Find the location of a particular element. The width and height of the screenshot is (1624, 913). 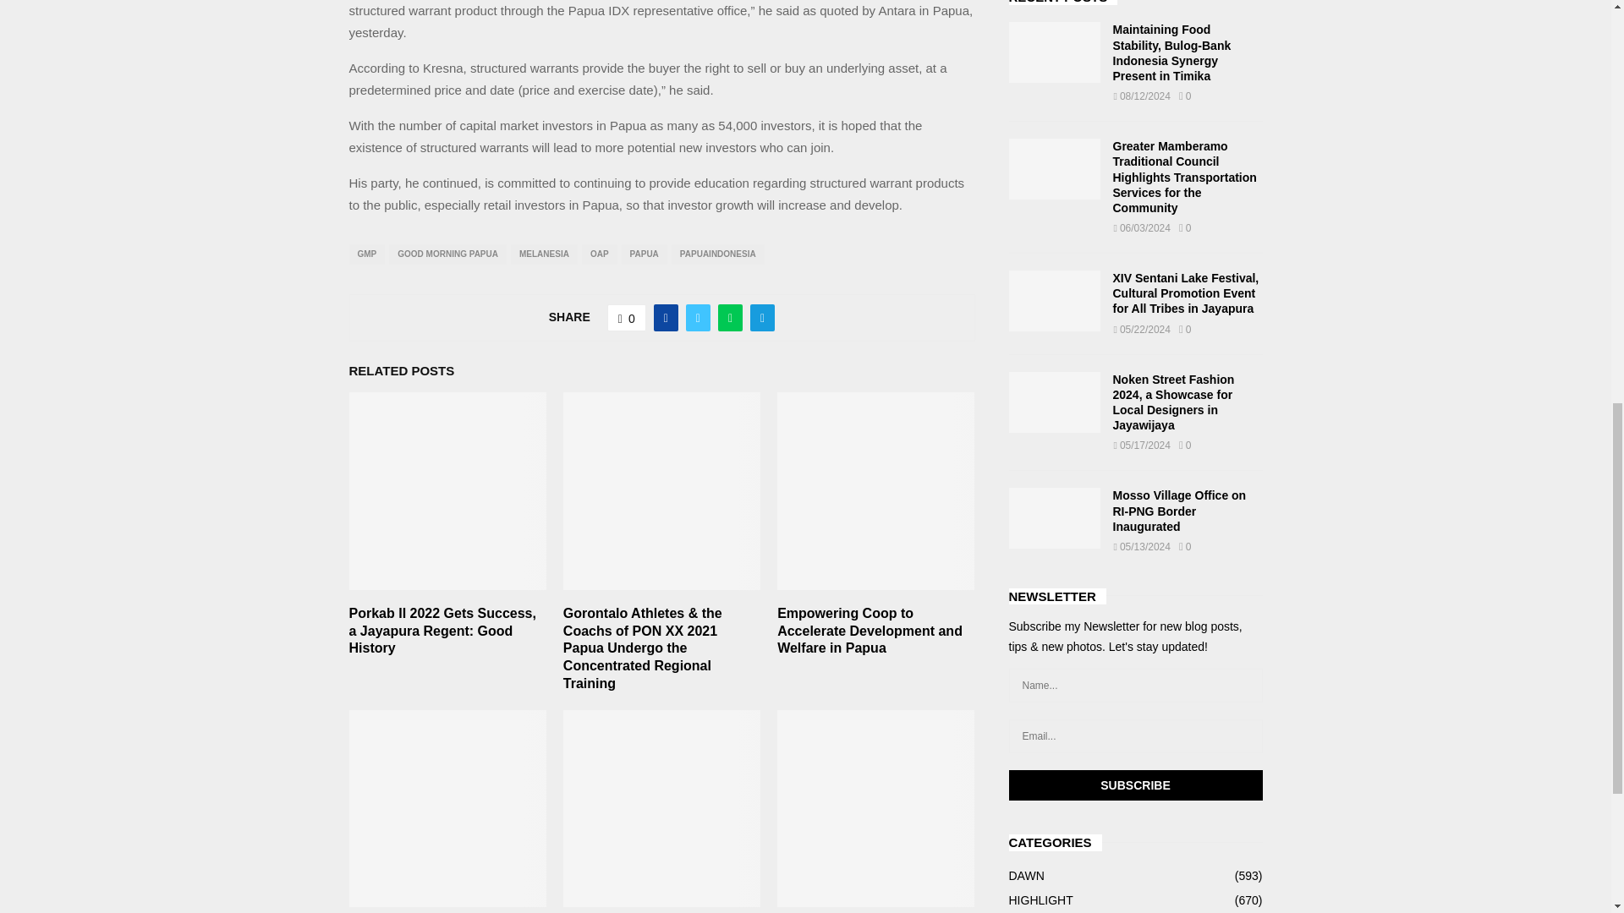

PAPUAINDONESIA is located at coordinates (718, 254).